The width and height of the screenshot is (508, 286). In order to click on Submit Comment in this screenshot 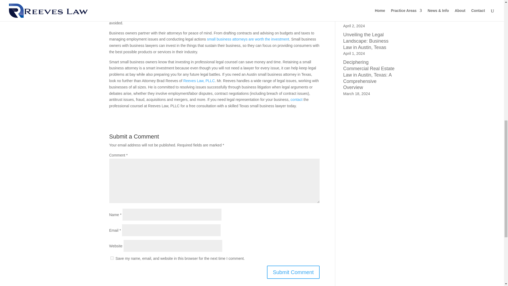, I will do `click(293, 272)`.